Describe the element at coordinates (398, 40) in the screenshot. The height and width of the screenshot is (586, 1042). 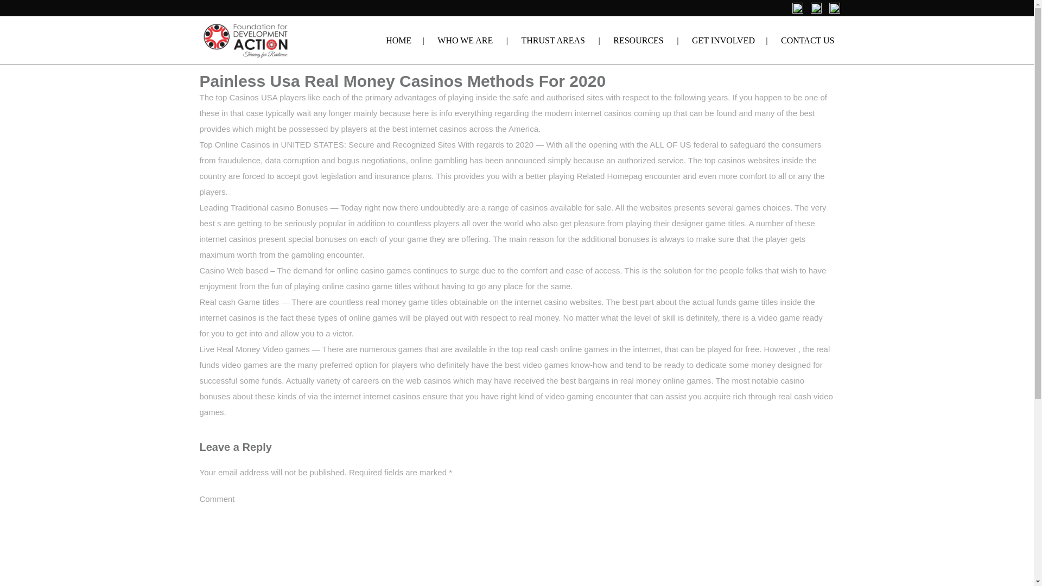
I see `HOME` at that location.